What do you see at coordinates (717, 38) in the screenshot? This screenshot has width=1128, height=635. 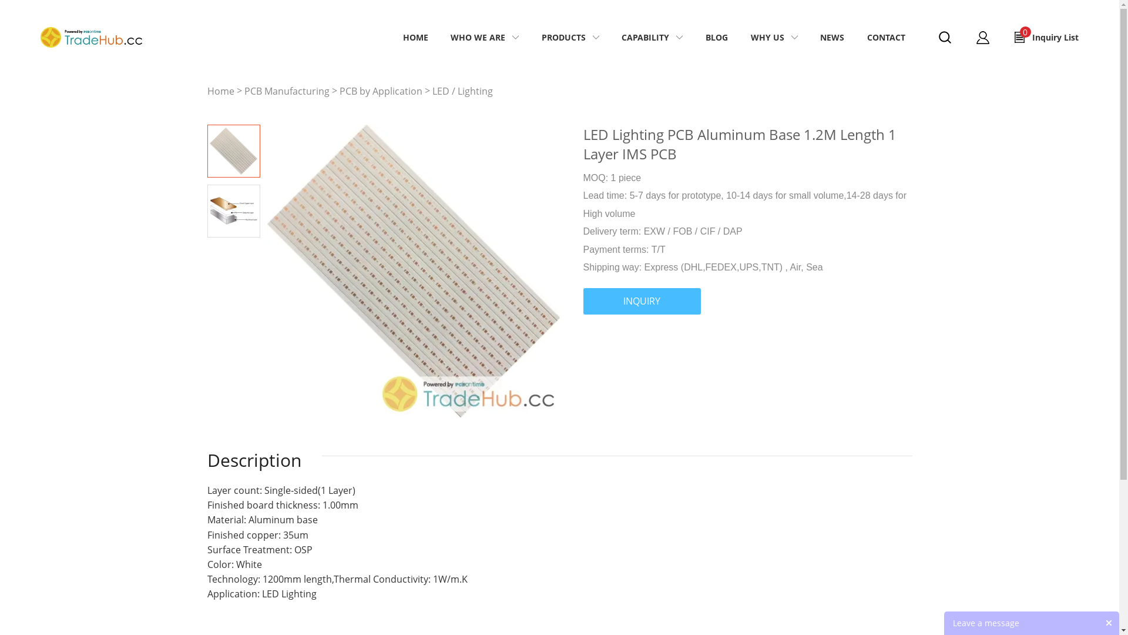 I see `BLOG` at bounding box center [717, 38].